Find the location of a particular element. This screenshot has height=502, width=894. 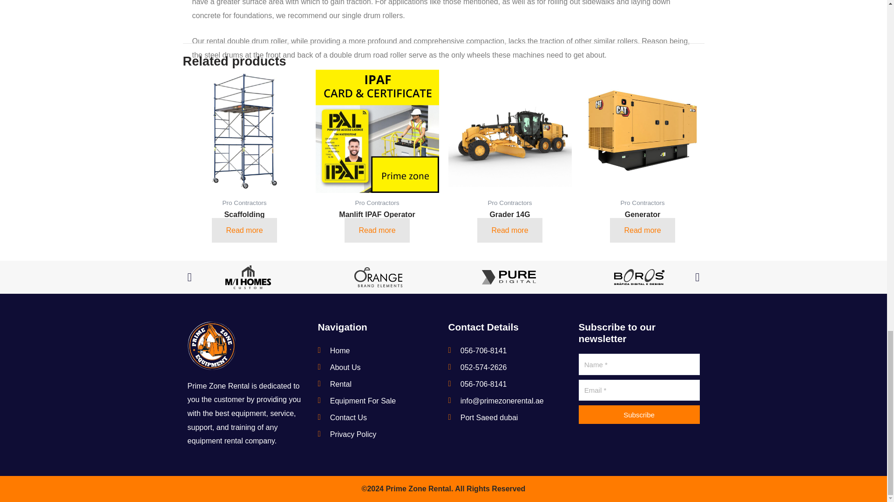

Manlift IPAF Operator is located at coordinates (377, 222).